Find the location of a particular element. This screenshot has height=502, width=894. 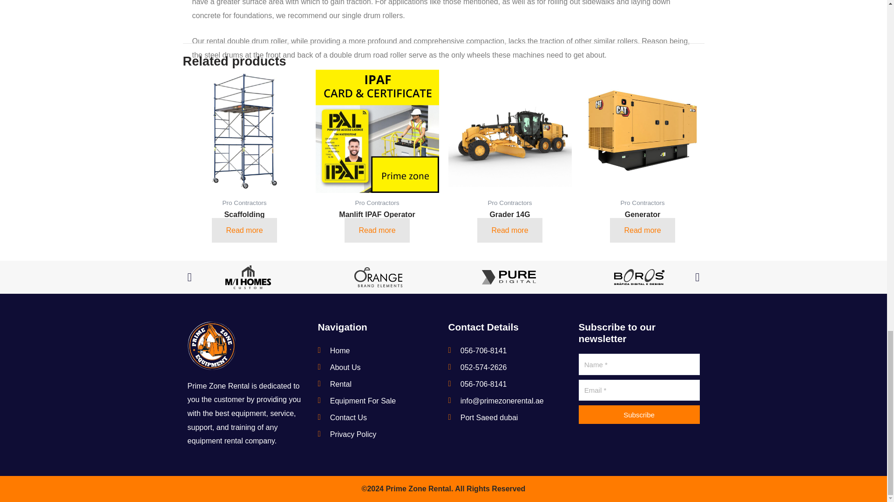

Manlift IPAF Operator is located at coordinates (377, 222).